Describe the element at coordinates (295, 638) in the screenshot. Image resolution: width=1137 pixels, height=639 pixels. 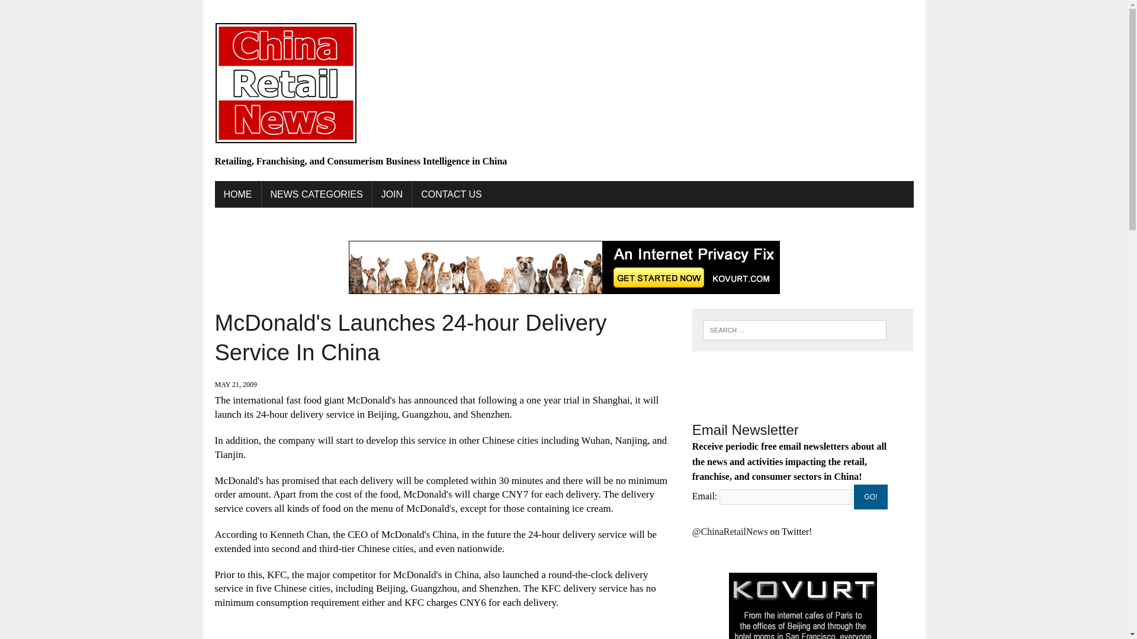
I see `Beijing` at that location.